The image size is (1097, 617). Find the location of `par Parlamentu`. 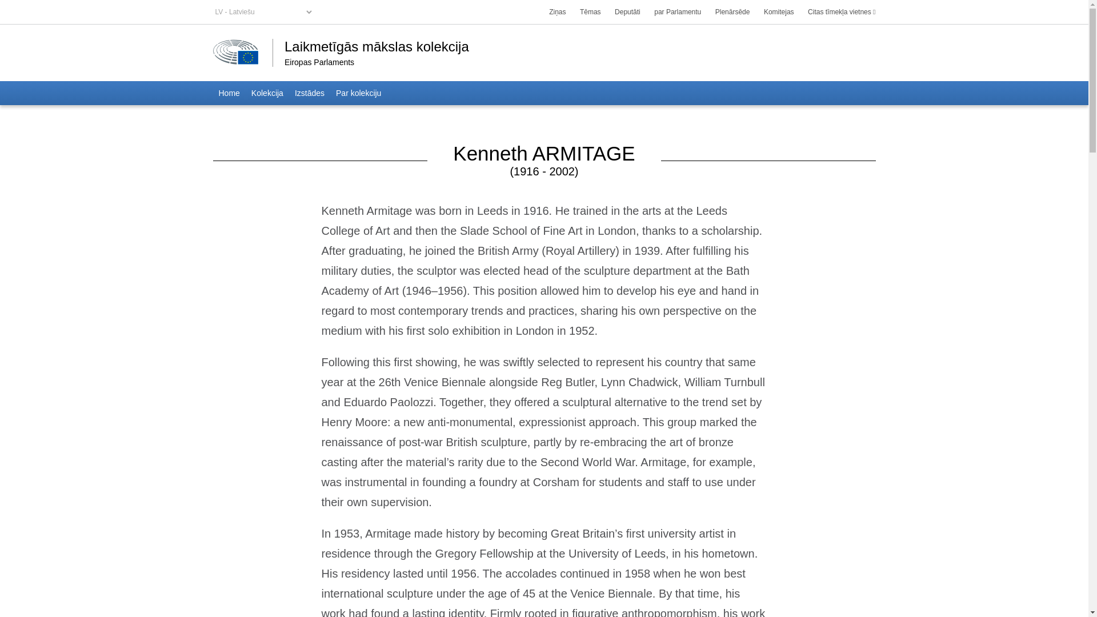

par Parlamentu is located at coordinates (677, 12).